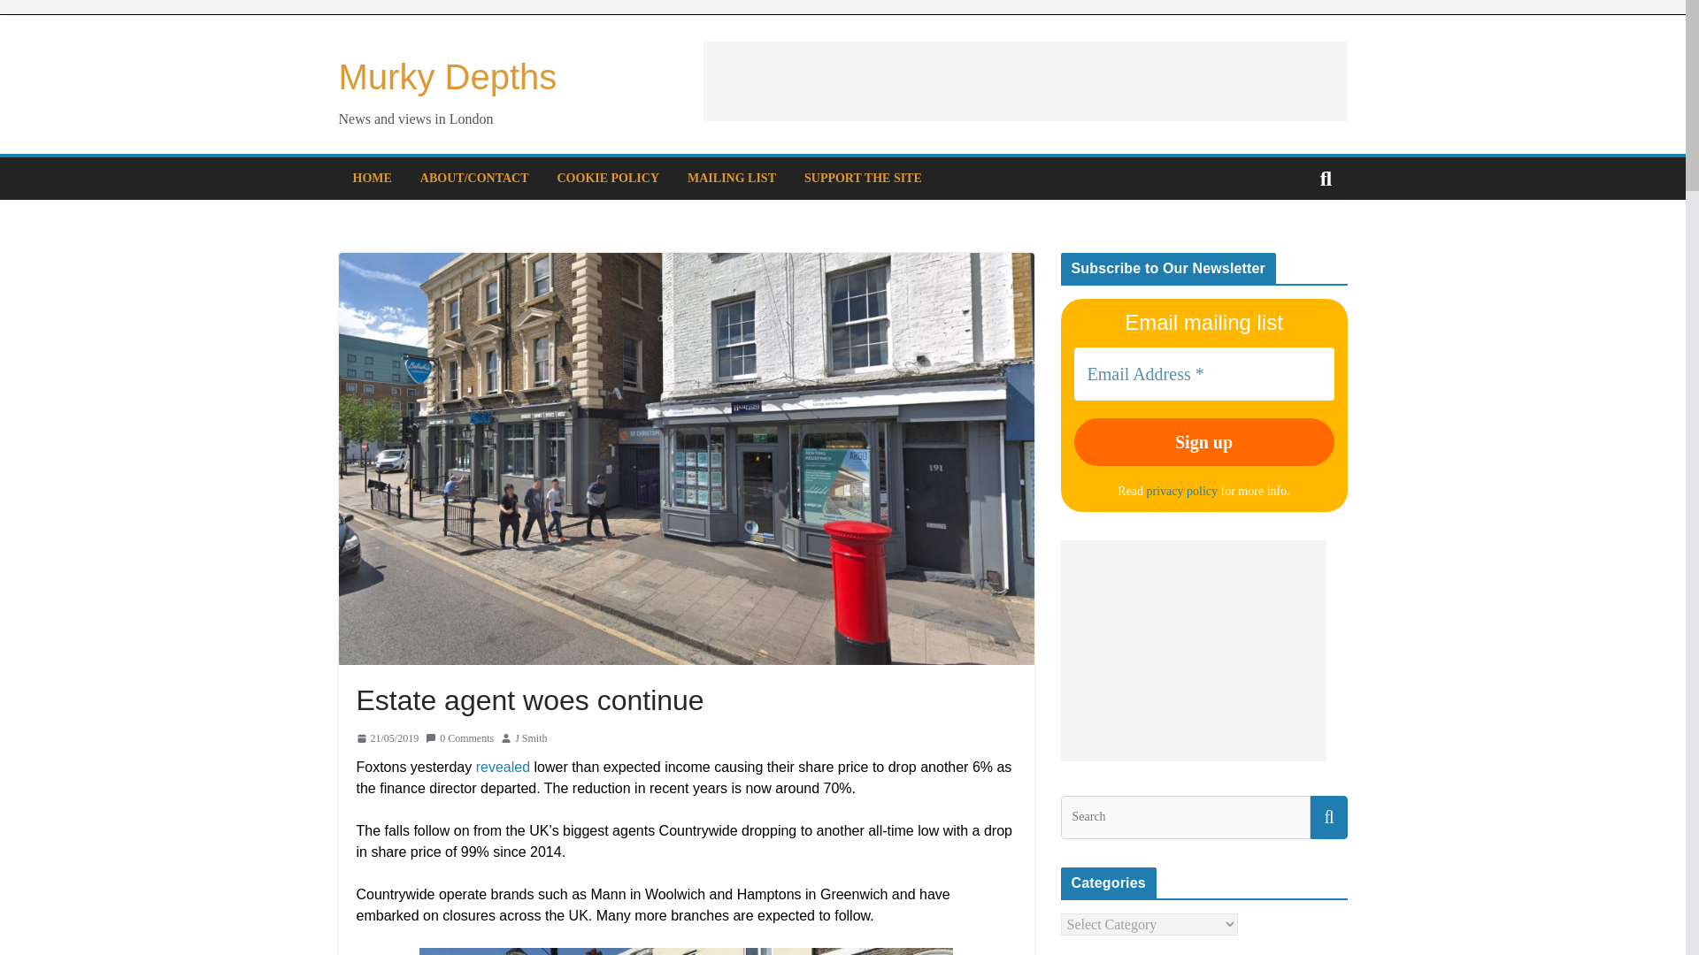  Describe the element at coordinates (609, 179) in the screenshot. I see `COOKIE POLICY` at that location.